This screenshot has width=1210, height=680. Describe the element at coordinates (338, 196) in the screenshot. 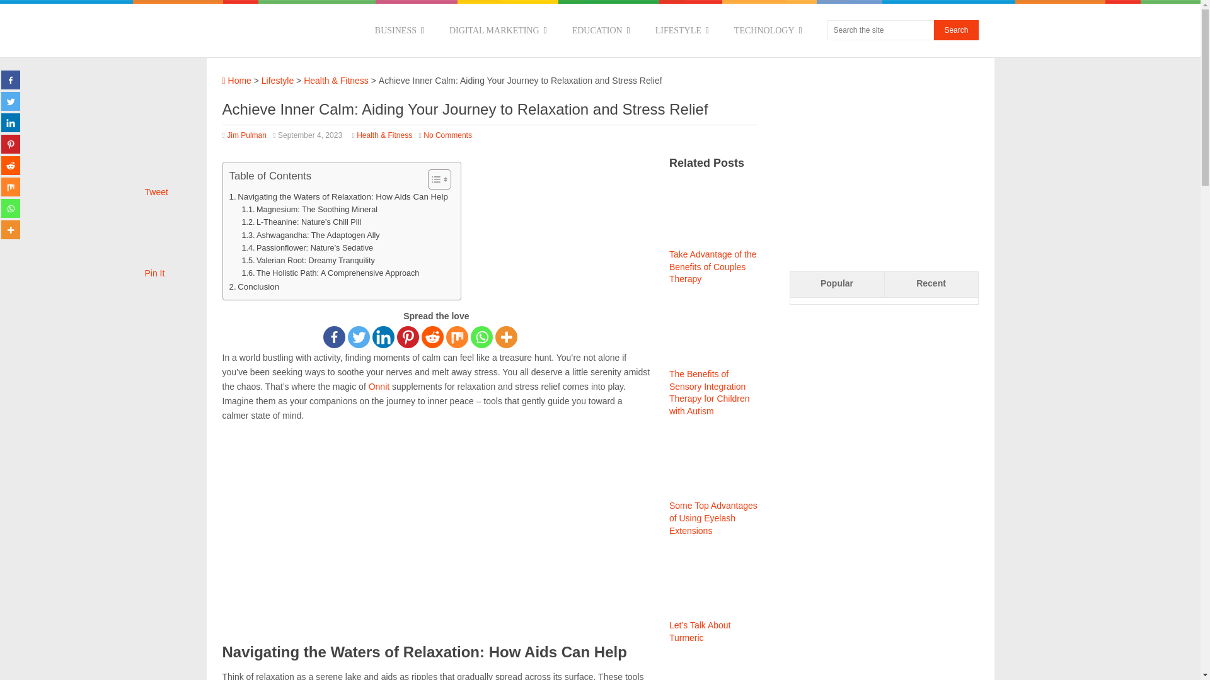

I see `Navigating the Waters of Relaxation: How Aids Can Help` at that location.